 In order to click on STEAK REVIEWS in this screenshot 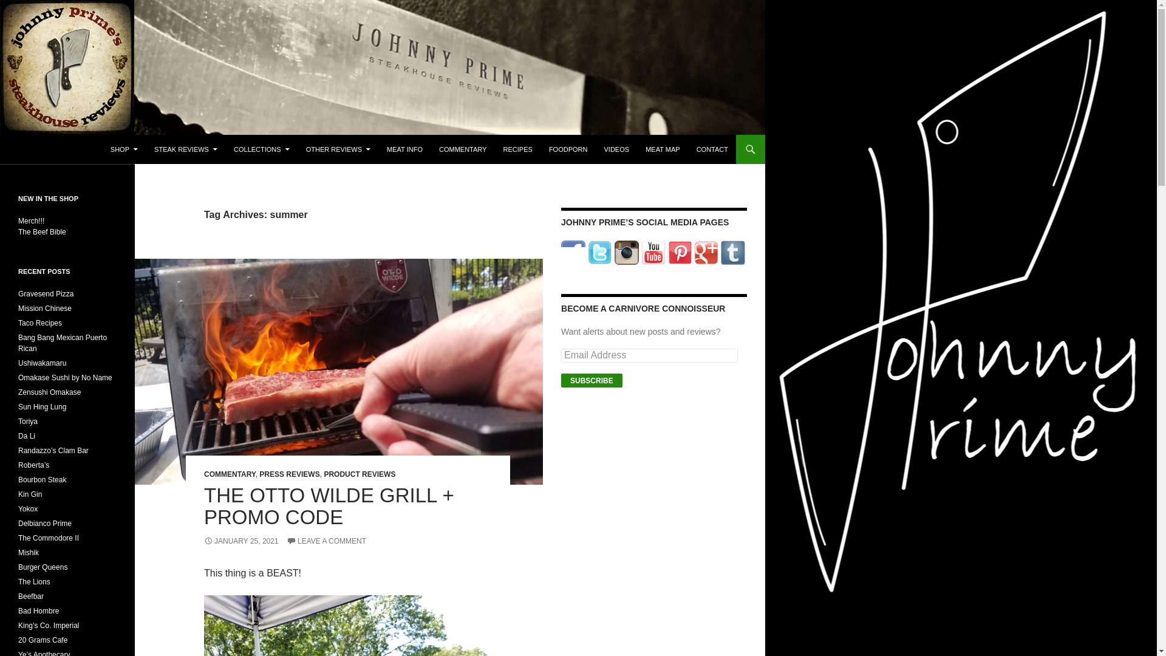, I will do `click(186, 149)`.